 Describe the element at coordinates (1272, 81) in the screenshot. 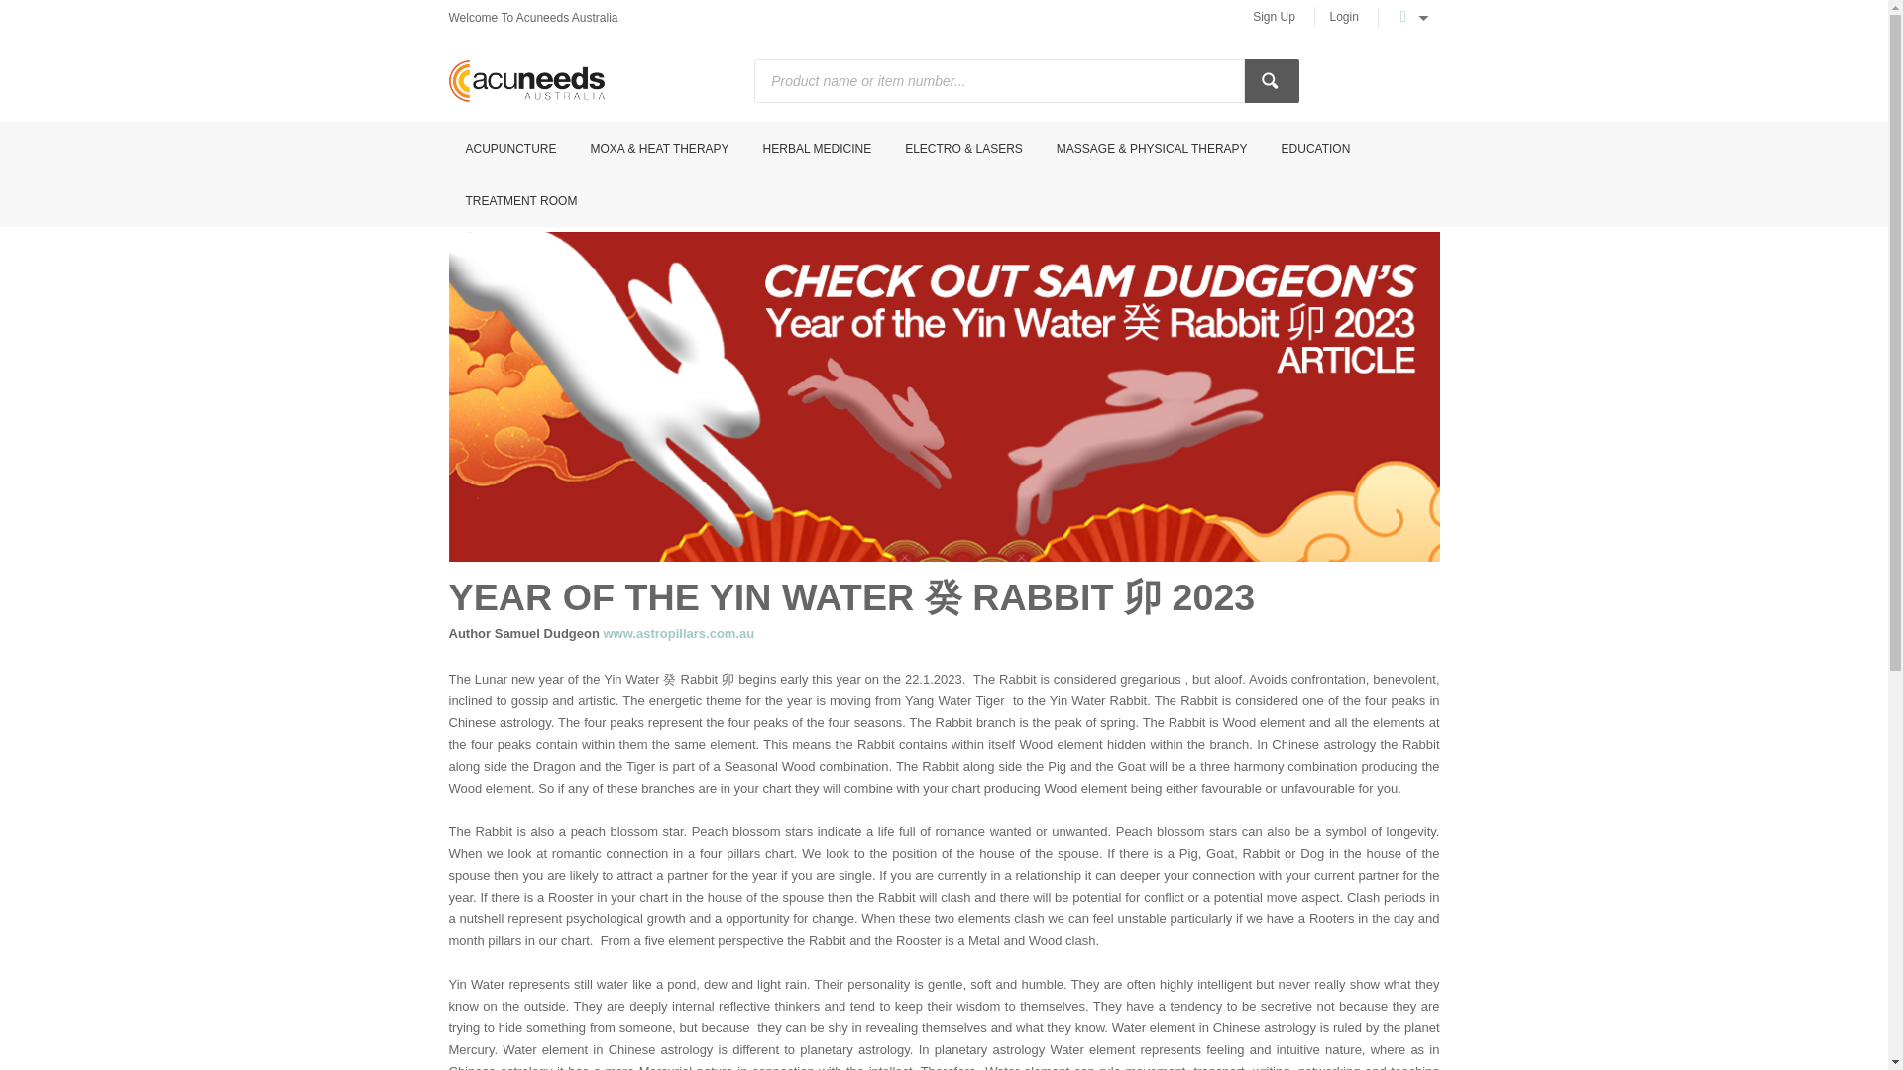

I see `Search products` at that location.